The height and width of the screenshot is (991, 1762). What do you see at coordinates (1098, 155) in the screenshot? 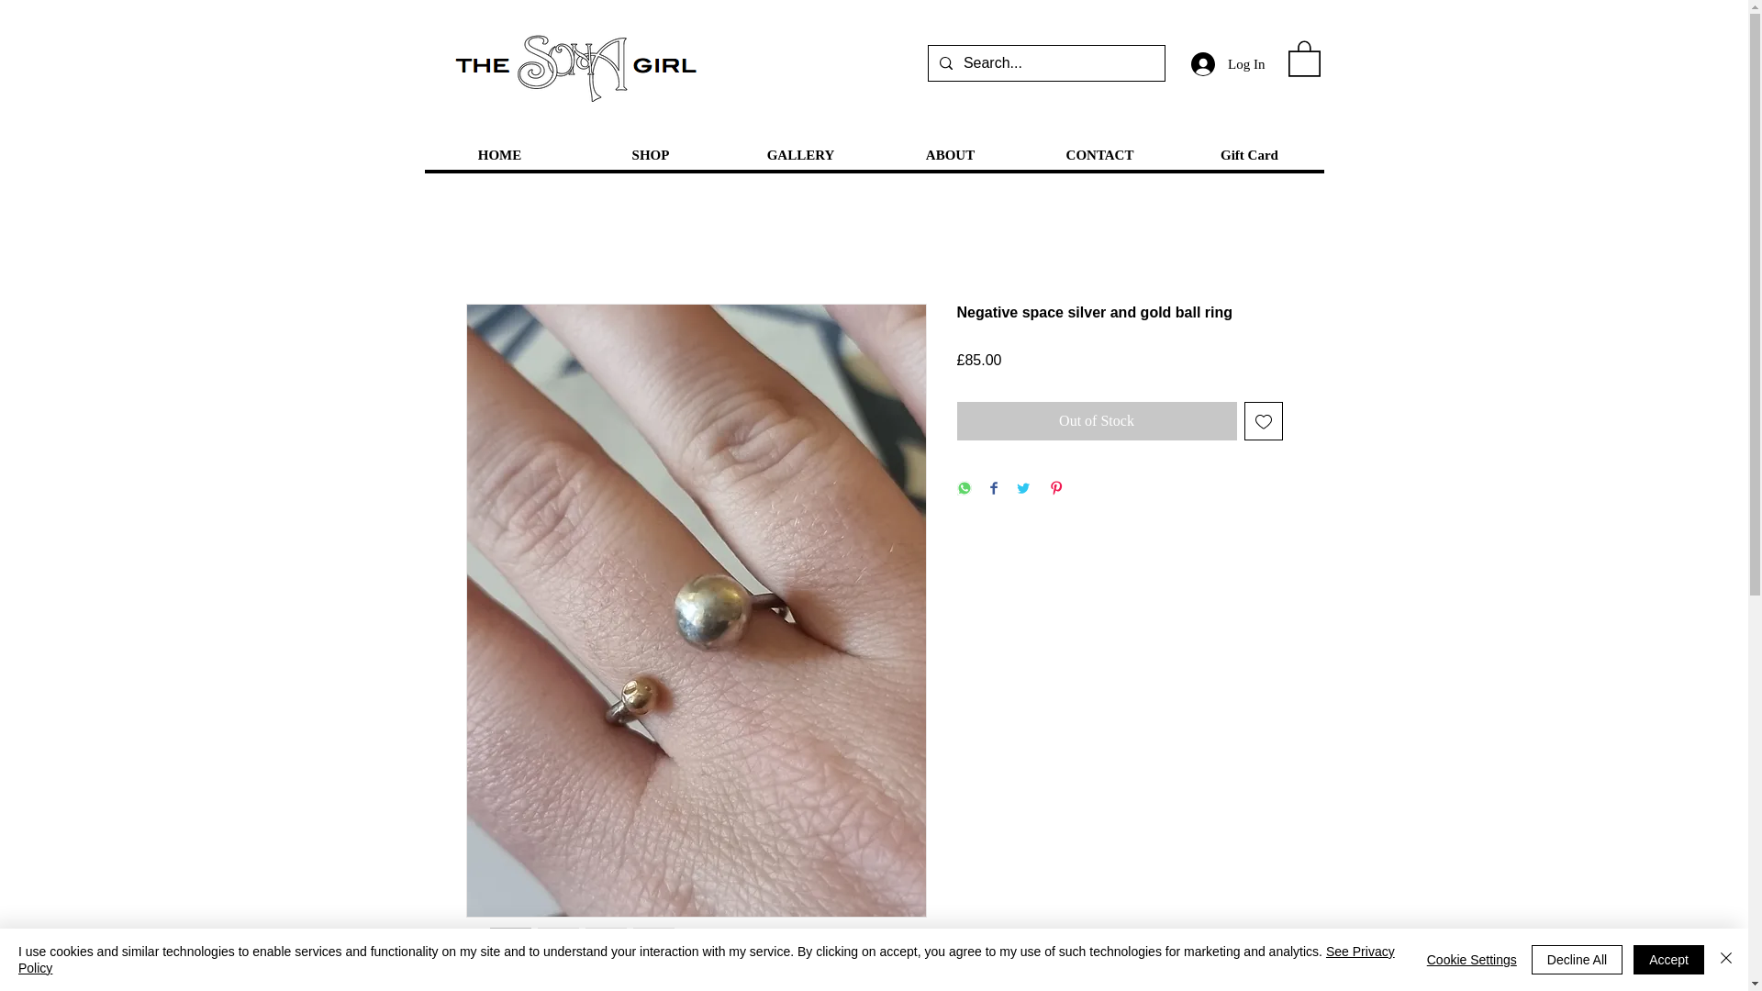
I see `CONTACT` at bounding box center [1098, 155].